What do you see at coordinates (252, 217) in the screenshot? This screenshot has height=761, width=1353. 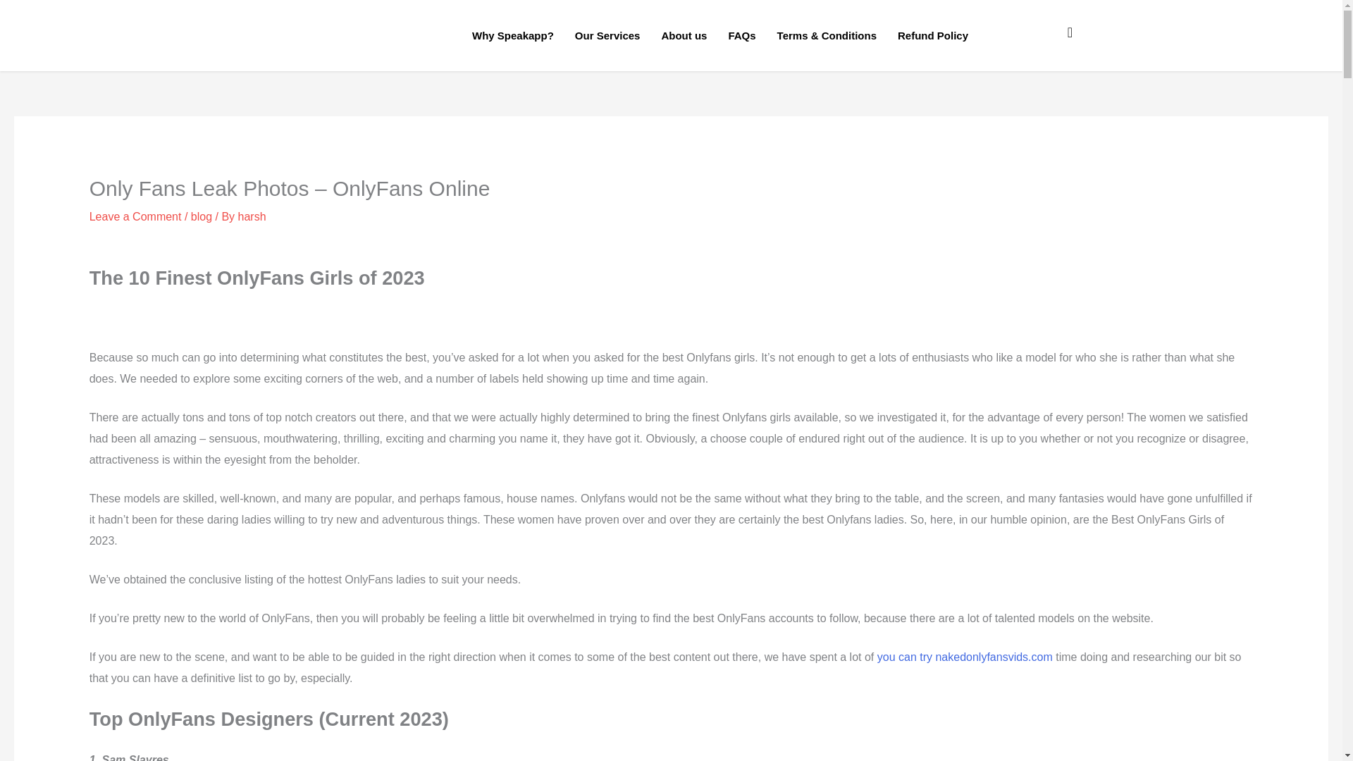 I see `View all posts by harsh` at bounding box center [252, 217].